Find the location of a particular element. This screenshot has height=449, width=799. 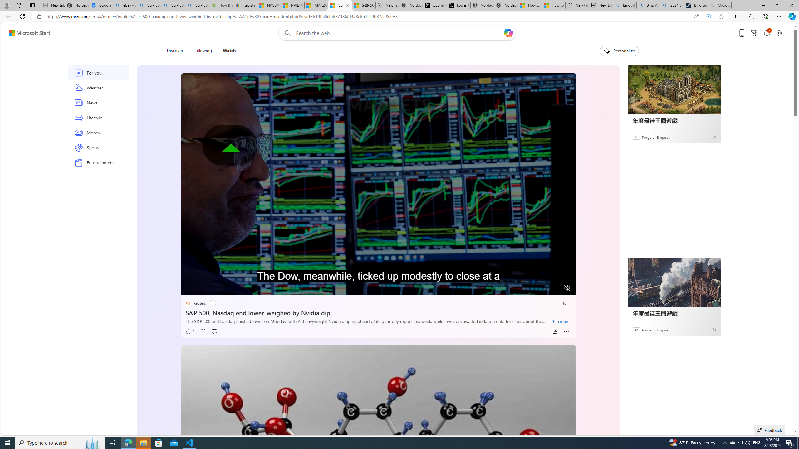

Discover is located at coordinates (175, 51).